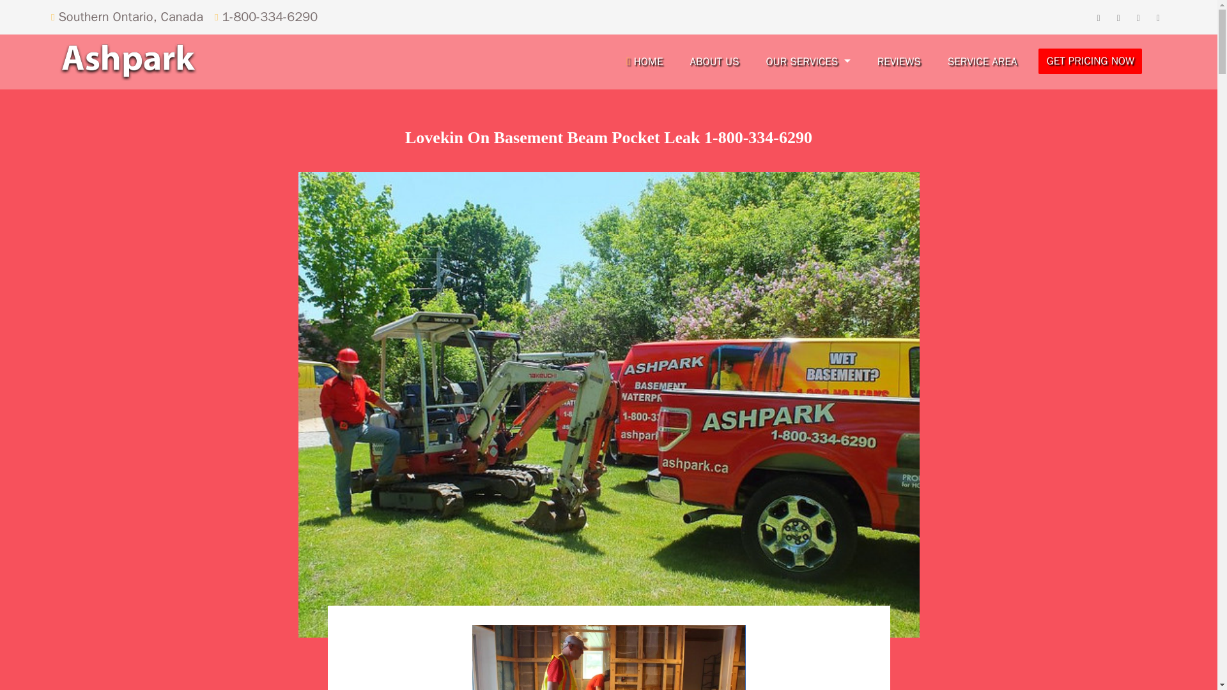 The height and width of the screenshot is (690, 1227). What do you see at coordinates (808, 62) in the screenshot?
I see `OUR SERVICES` at bounding box center [808, 62].